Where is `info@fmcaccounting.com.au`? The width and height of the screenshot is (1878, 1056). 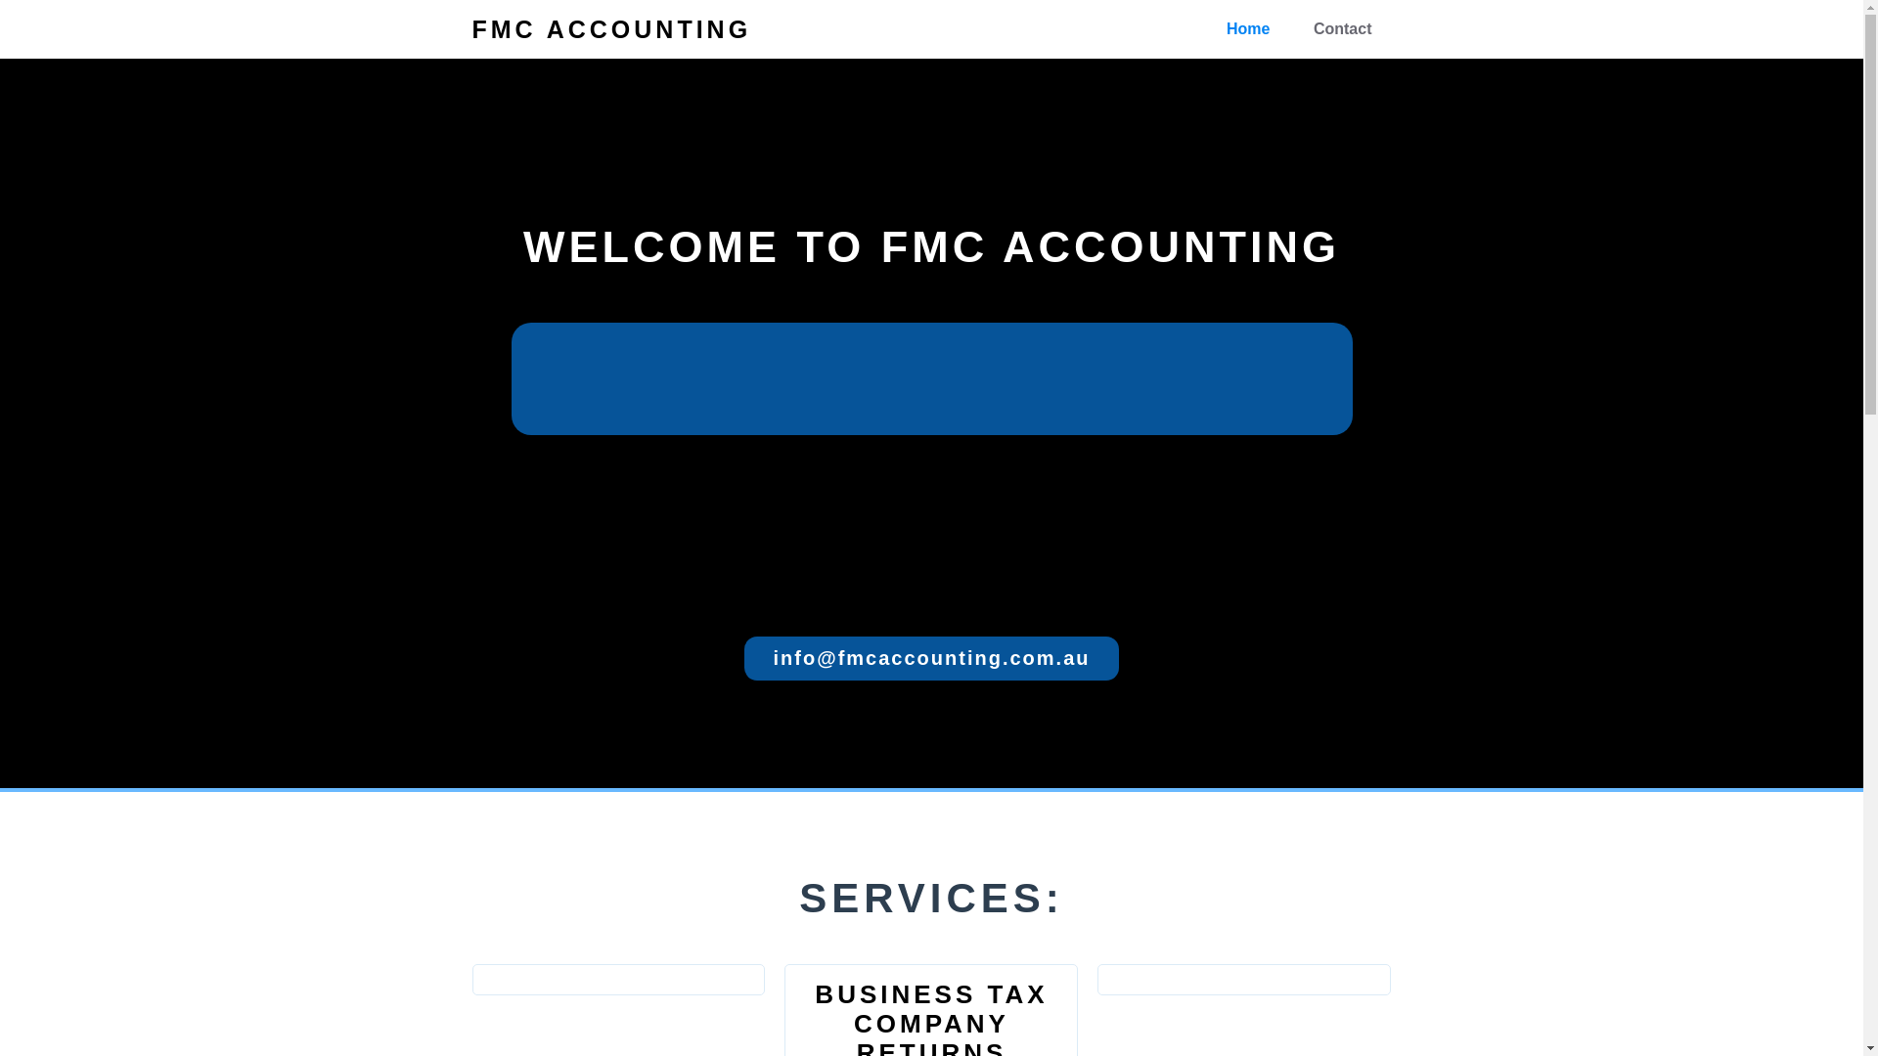
info@fmcaccounting.com.au is located at coordinates (932, 659).